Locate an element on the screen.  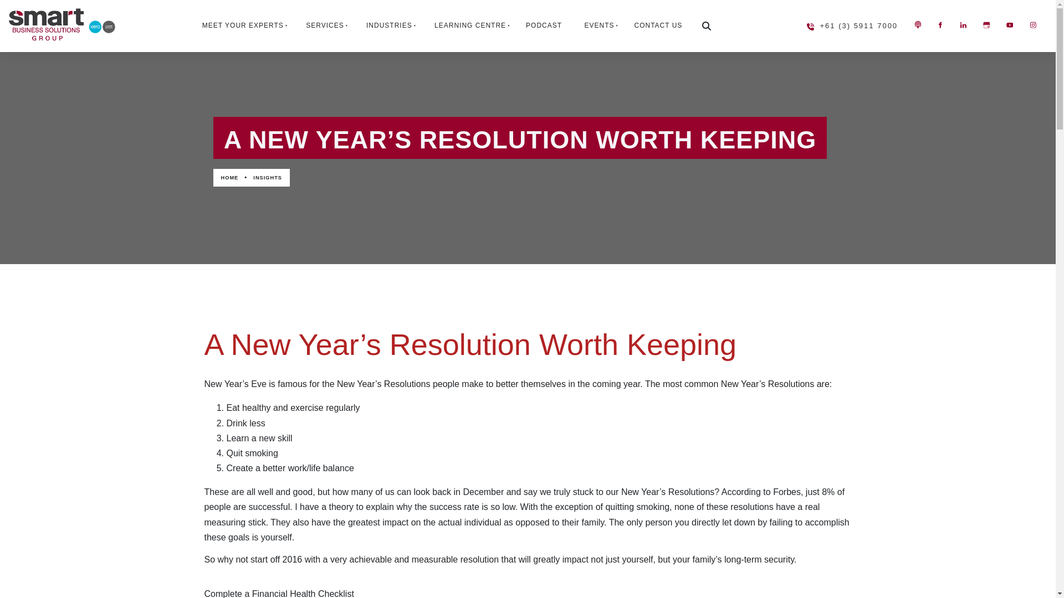
Instagram is located at coordinates (1032, 24).